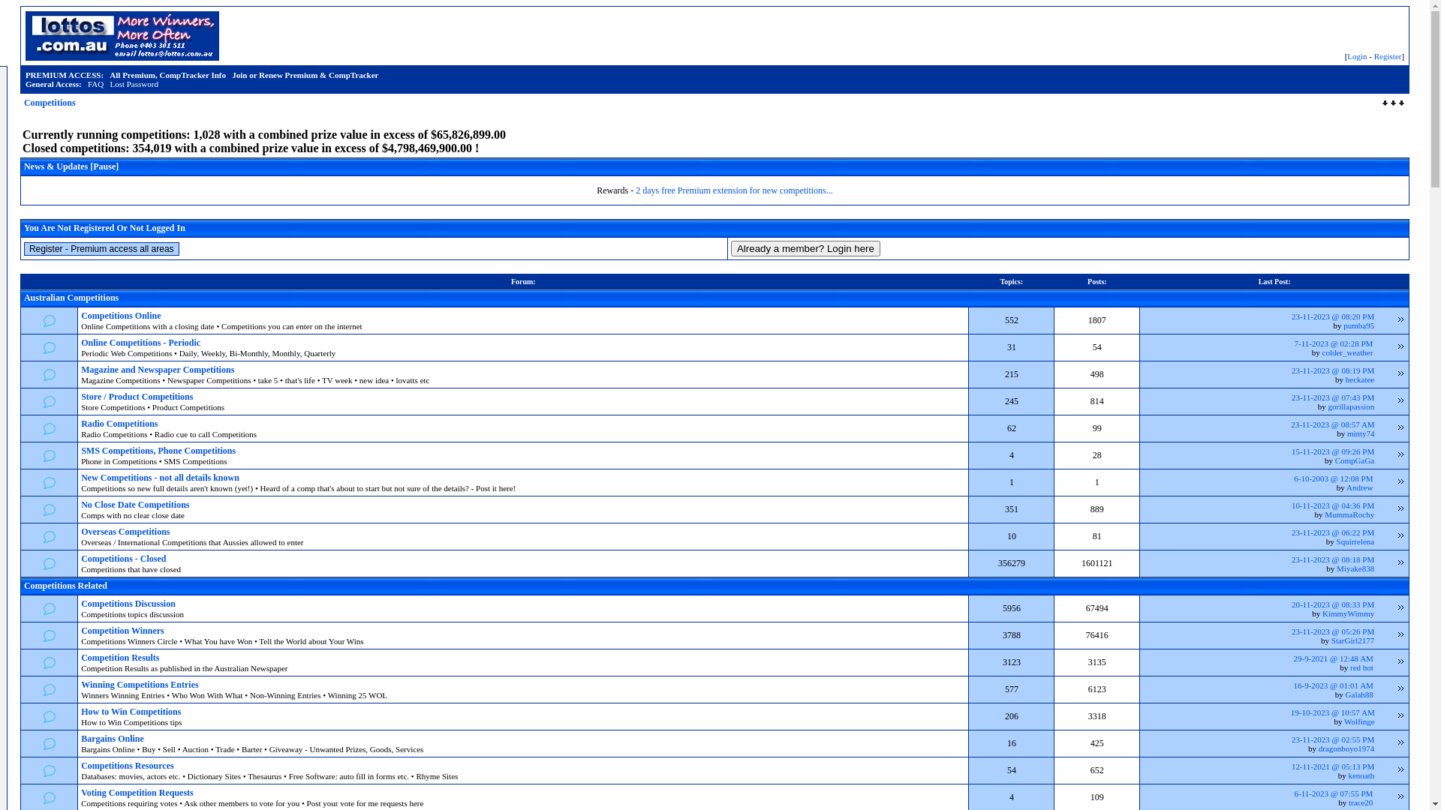  What do you see at coordinates (1333, 604) in the screenshot?
I see `20-11-2023 @ 08:33 PM` at bounding box center [1333, 604].